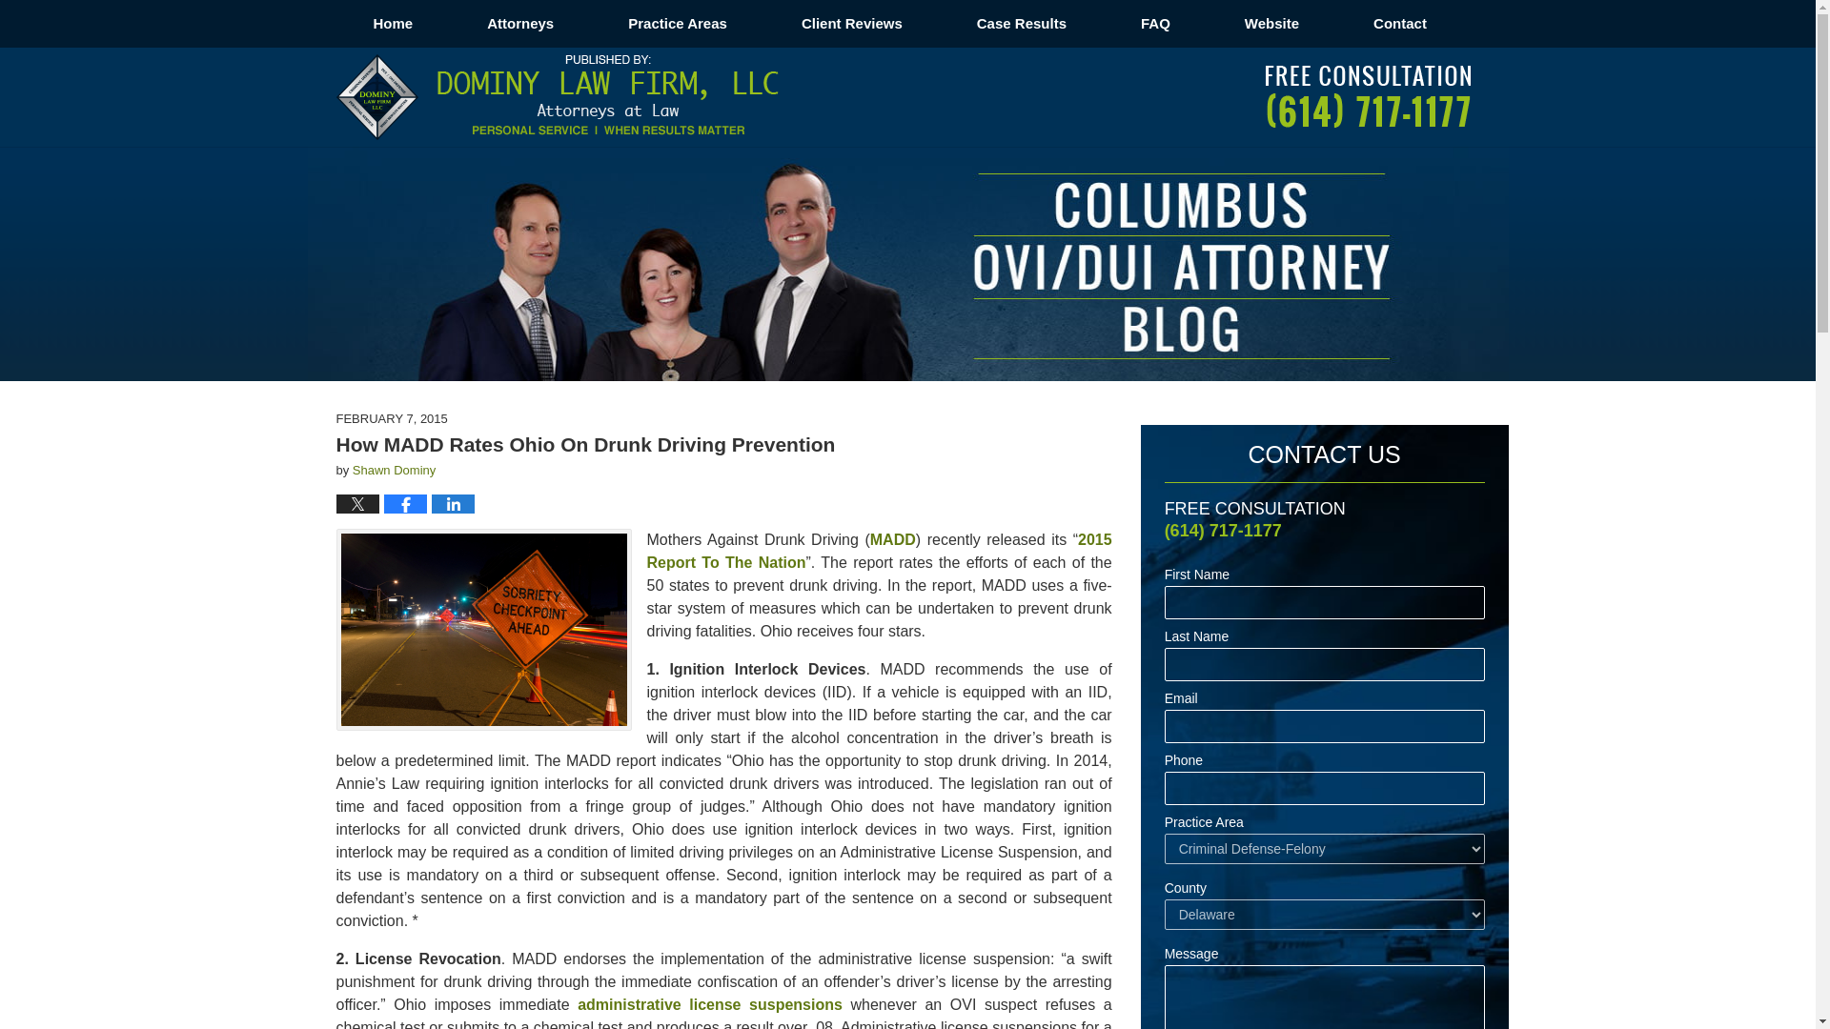 Image resolution: width=1830 pixels, height=1029 pixels. Describe the element at coordinates (1155, 23) in the screenshot. I see `FAQ` at that location.